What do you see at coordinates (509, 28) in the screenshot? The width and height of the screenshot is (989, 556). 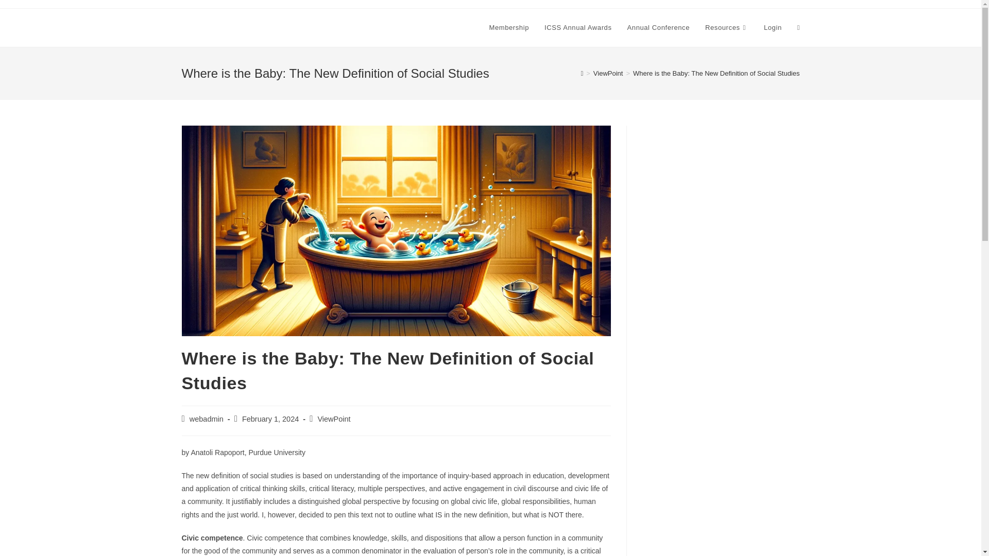 I see `Membership` at bounding box center [509, 28].